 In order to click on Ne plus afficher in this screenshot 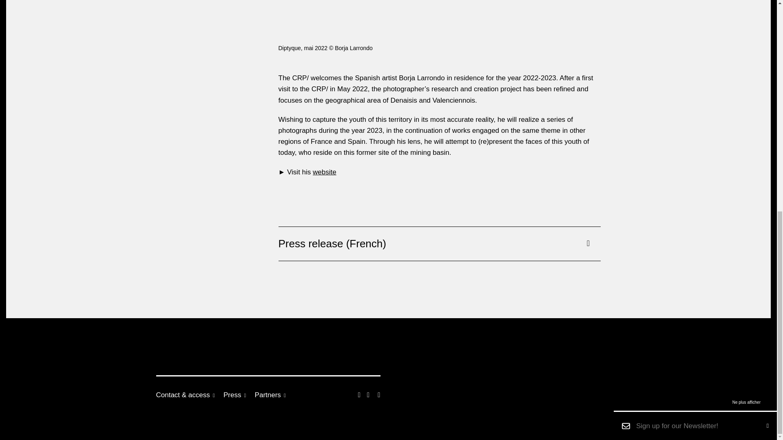, I will do `click(746, 0)`.